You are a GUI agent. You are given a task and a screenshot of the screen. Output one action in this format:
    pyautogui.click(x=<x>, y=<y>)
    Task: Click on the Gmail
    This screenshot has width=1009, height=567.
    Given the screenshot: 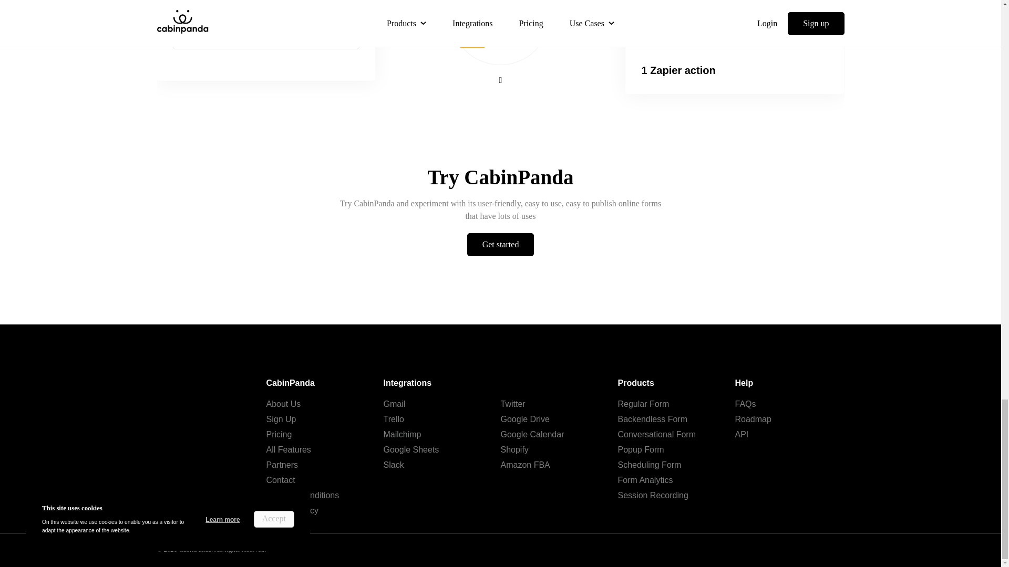 What is the action you would take?
    pyautogui.click(x=394, y=404)
    